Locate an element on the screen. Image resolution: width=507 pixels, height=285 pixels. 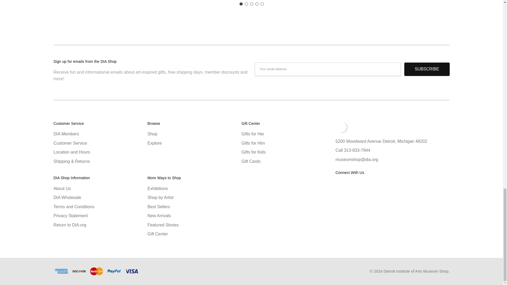
Subscribe is located at coordinates (427, 69).